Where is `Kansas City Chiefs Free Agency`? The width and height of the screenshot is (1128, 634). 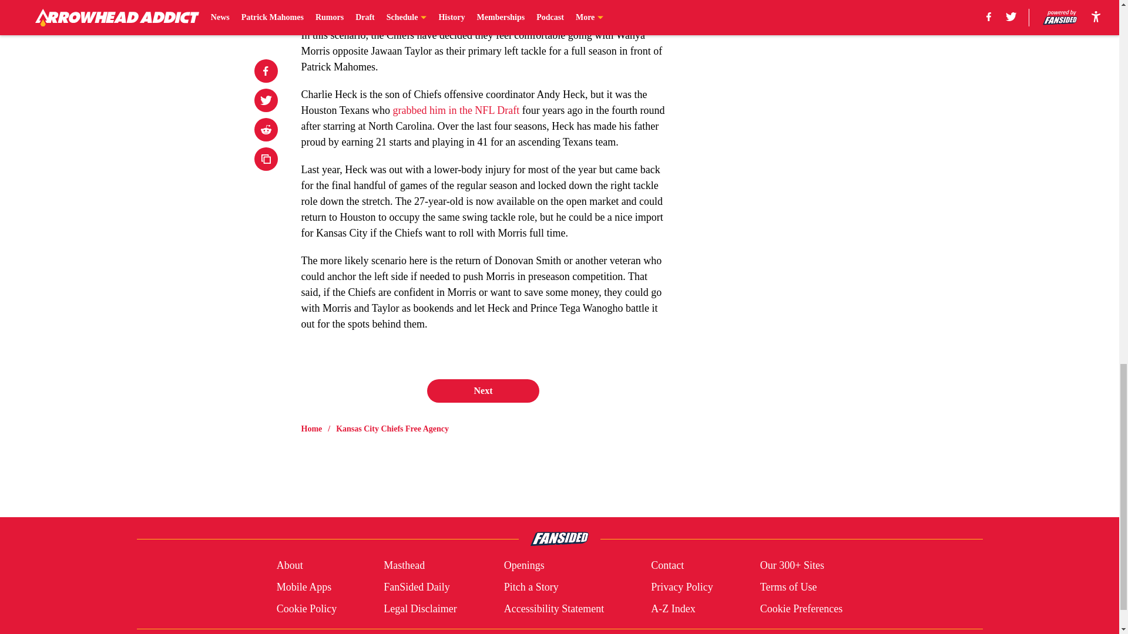
Kansas City Chiefs Free Agency is located at coordinates (392, 429).